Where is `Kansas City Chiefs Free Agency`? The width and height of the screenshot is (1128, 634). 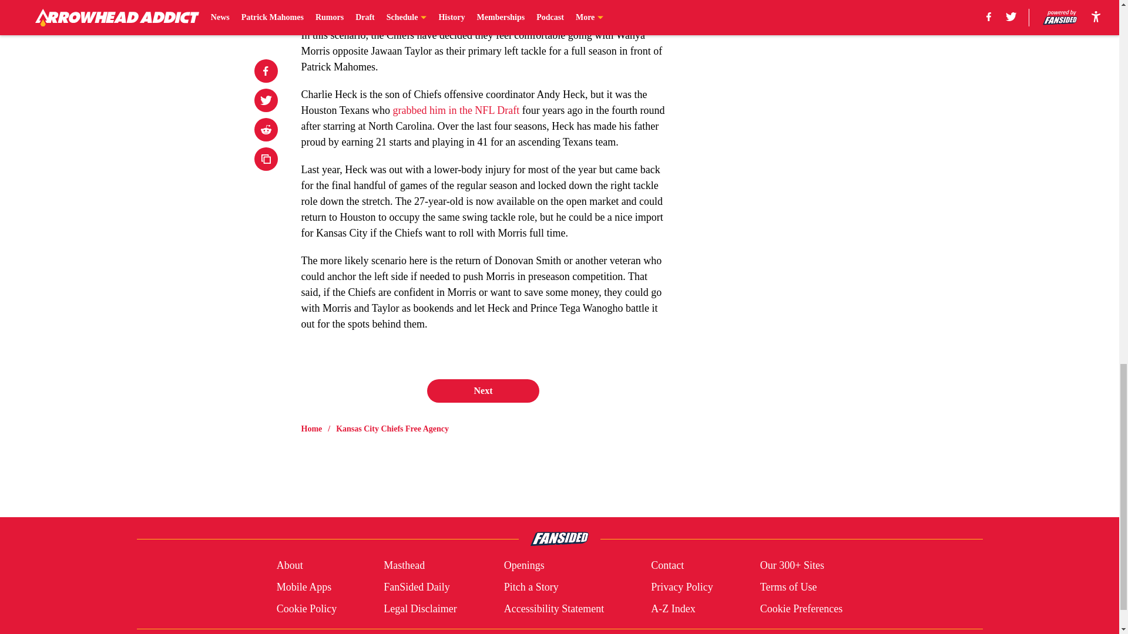
Kansas City Chiefs Free Agency is located at coordinates (392, 429).